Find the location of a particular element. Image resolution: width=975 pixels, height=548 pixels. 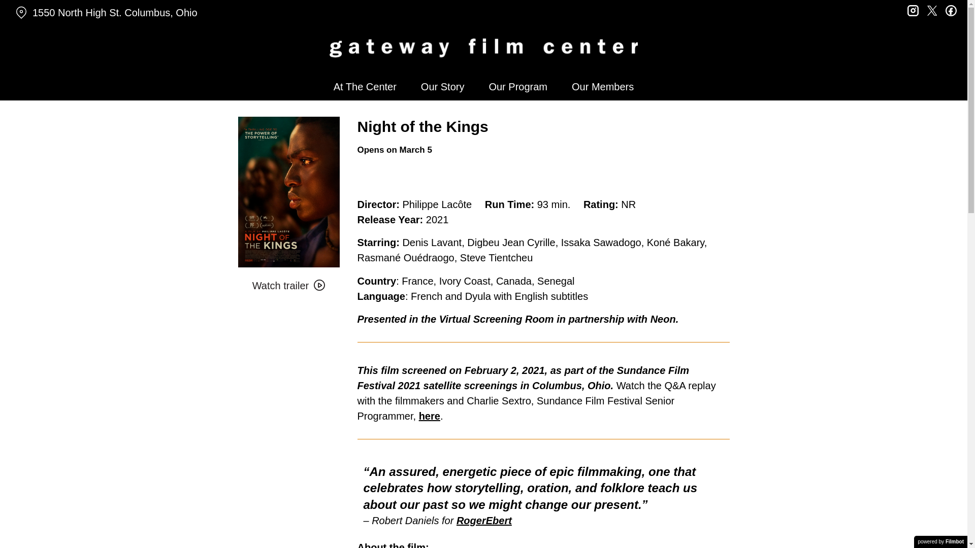

here is located at coordinates (430, 416).